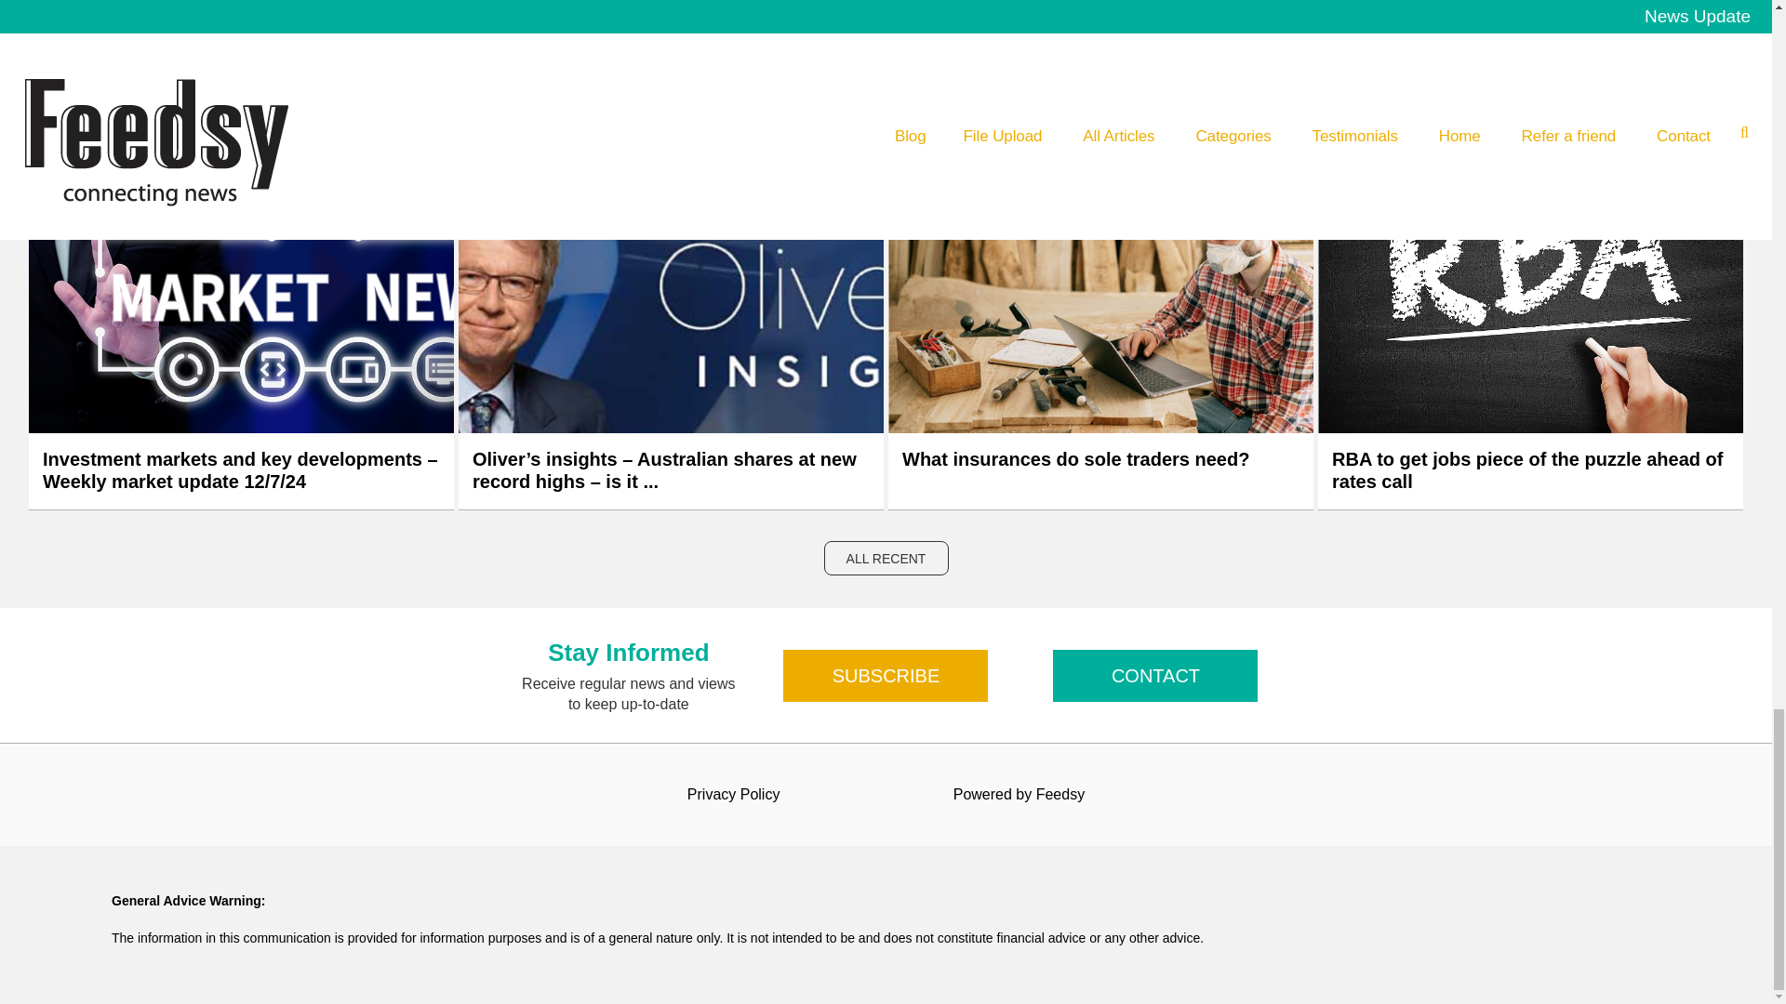 The height and width of the screenshot is (1004, 1786). I want to click on NEXT, so click(930, 15).